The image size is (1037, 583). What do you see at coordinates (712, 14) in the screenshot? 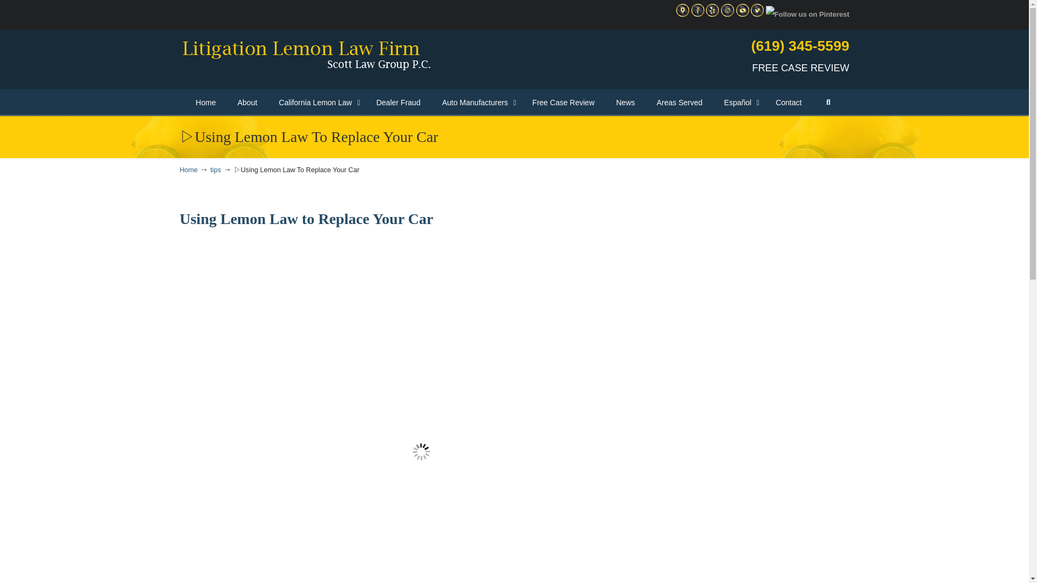
I see `Yelp` at bounding box center [712, 14].